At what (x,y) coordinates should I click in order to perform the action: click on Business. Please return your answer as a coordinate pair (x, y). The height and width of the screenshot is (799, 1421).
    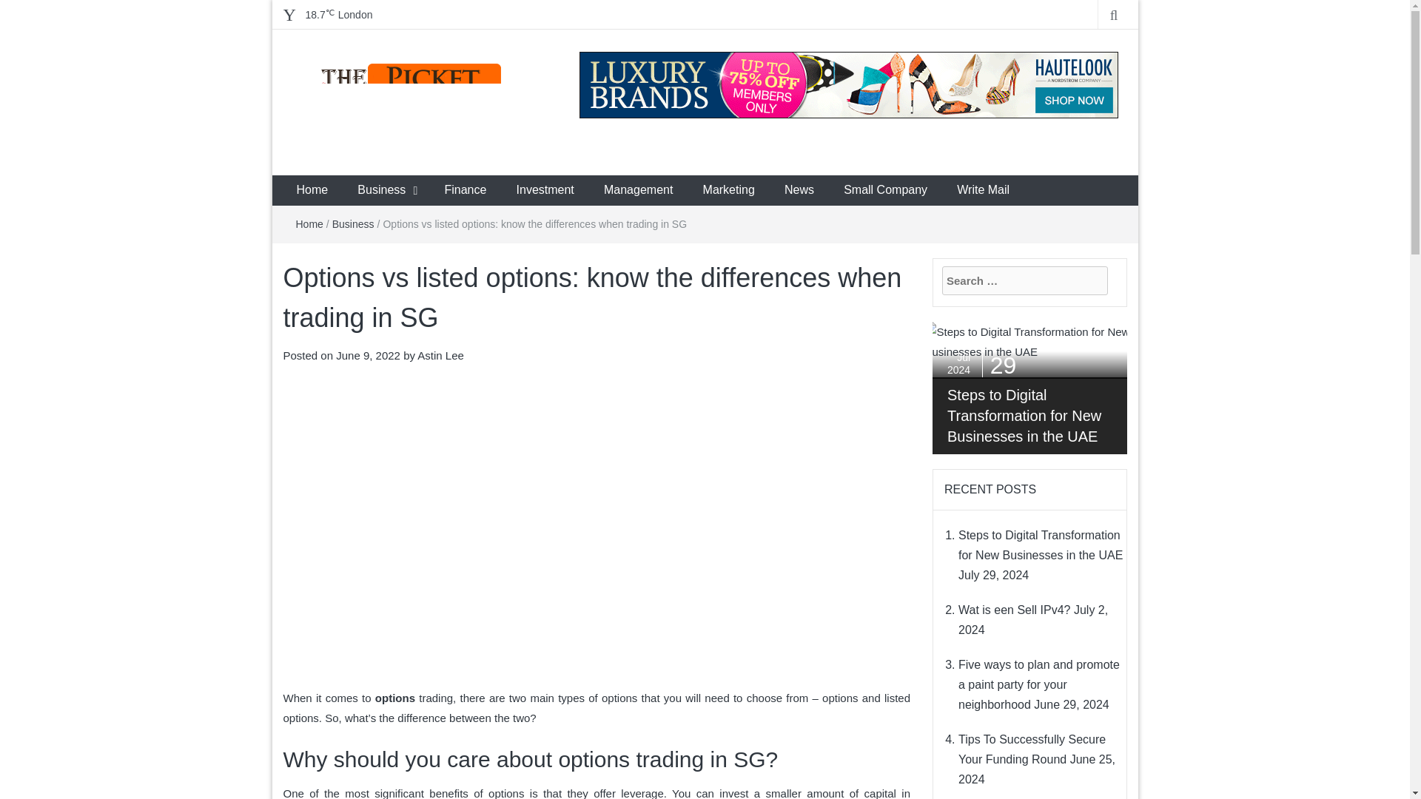
    Looking at the image, I should click on (354, 223).